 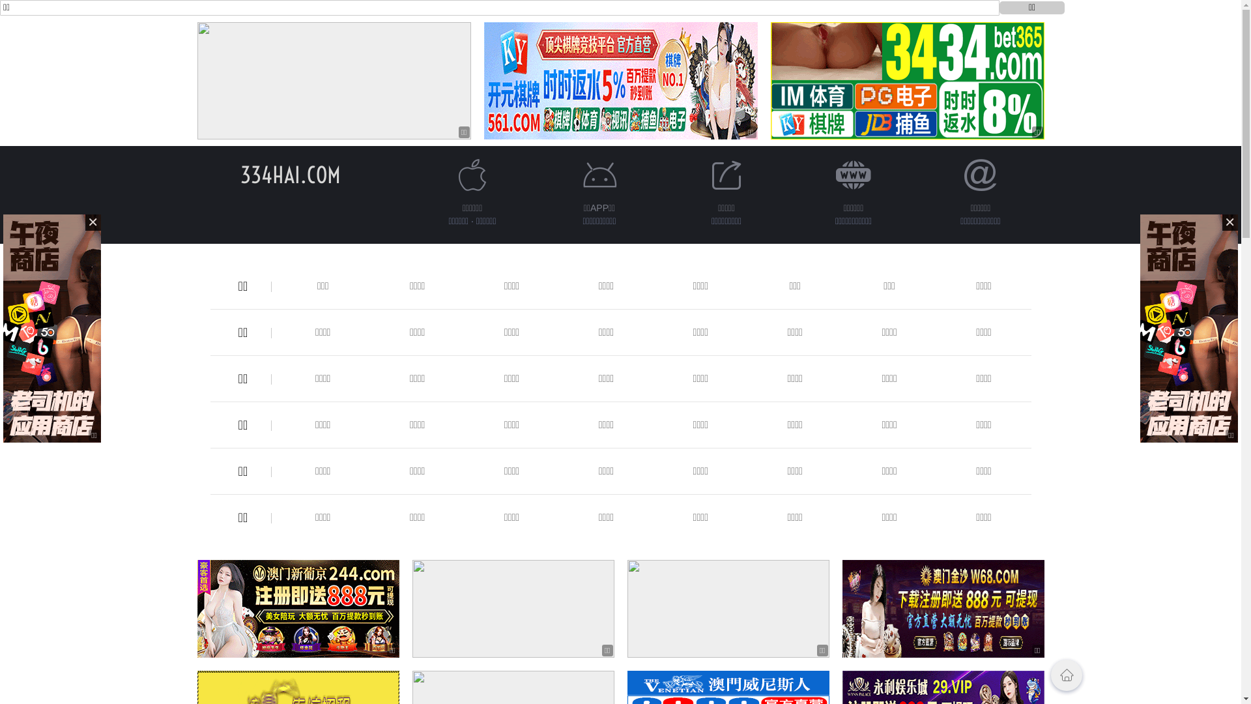 I want to click on 334HAI.COM, so click(x=290, y=175).